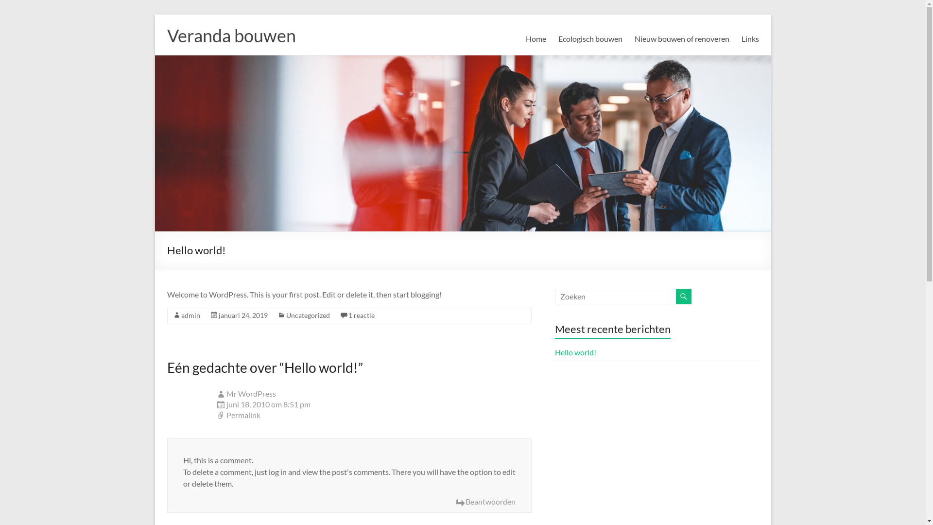 The image size is (933, 525). What do you see at coordinates (251, 394) in the screenshot?
I see `Mr WordPress` at bounding box center [251, 394].